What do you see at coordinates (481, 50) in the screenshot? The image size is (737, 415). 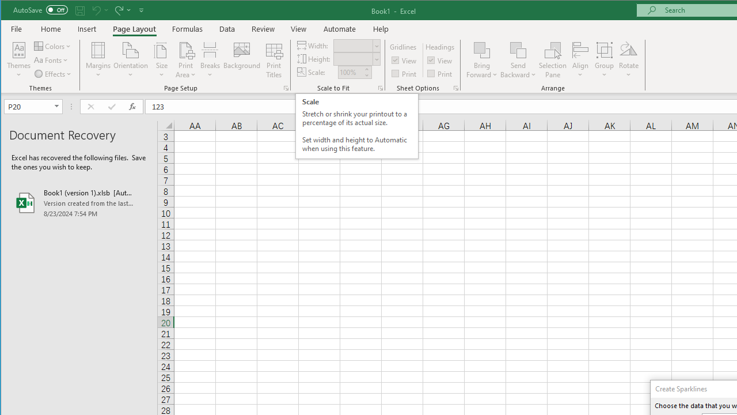 I see `Bring Forward` at bounding box center [481, 50].